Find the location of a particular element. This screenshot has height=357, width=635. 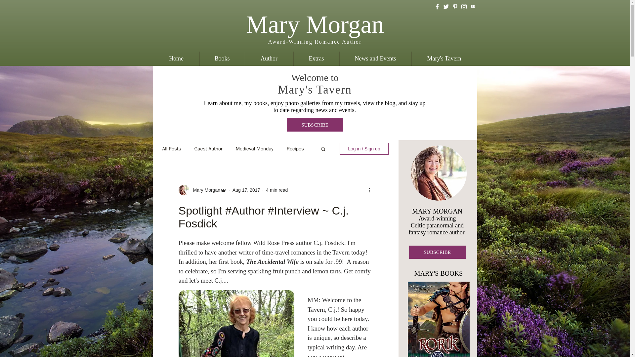

SUBSCRIBE is located at coordinates (314, 125).